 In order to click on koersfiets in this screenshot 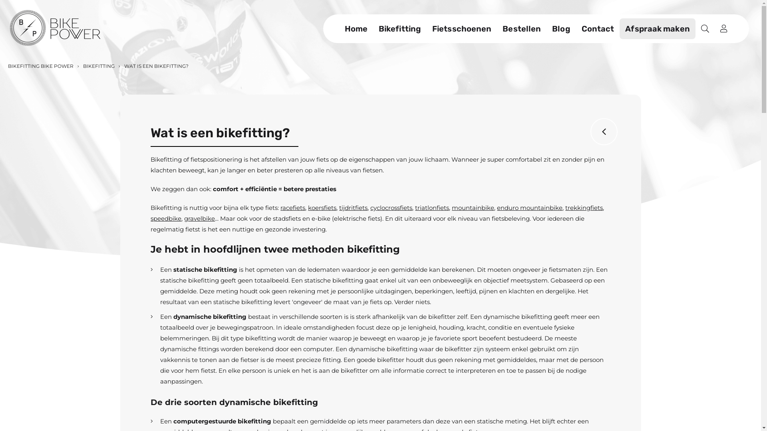, I will do `click(322, 208)`.